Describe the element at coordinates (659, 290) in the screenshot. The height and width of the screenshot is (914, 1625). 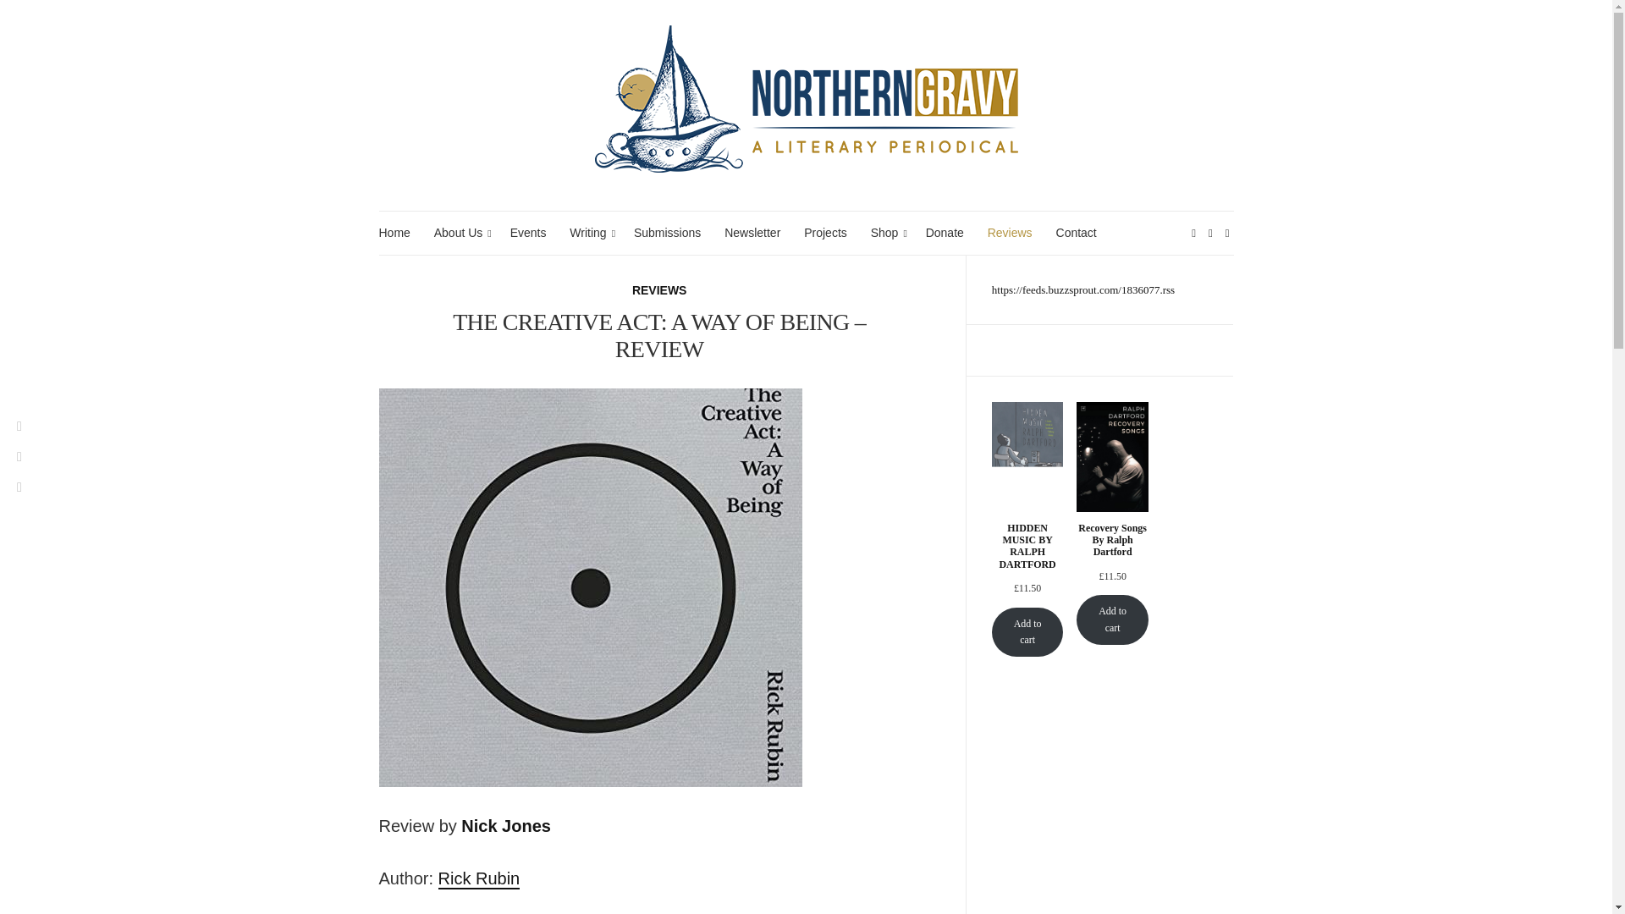
I see `REVIEWS` at that location.